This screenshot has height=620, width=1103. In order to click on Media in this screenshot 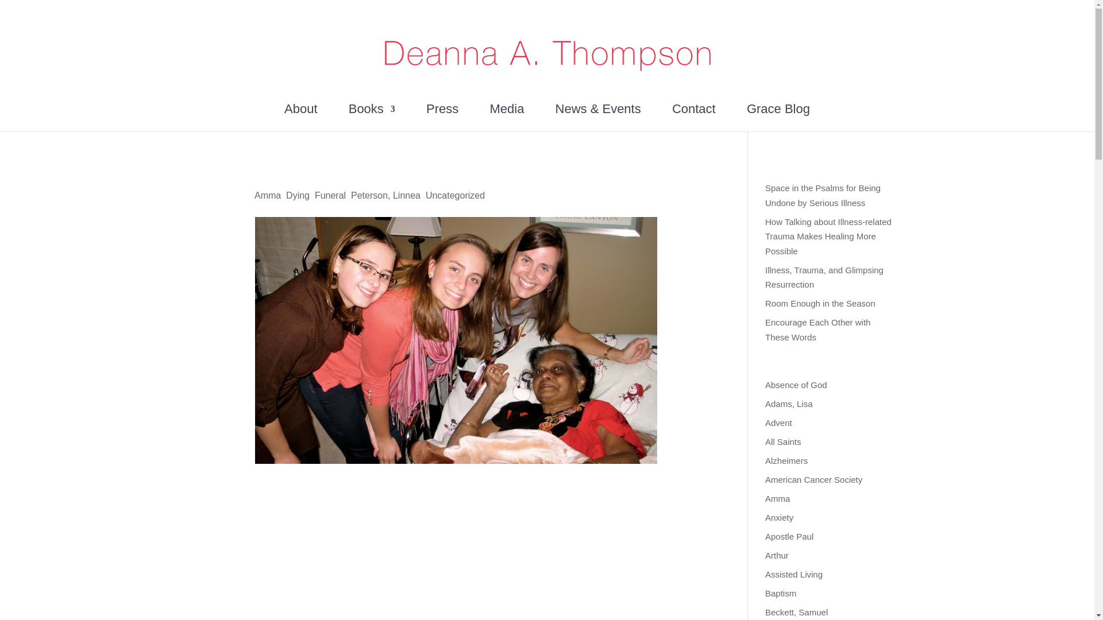, I will do `click(507, 118)`.